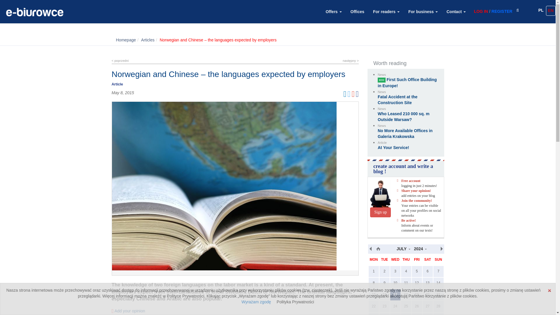  I want to click on Who Leased 210 000 sq. m Outside Warsaw?, so click(403, 117).